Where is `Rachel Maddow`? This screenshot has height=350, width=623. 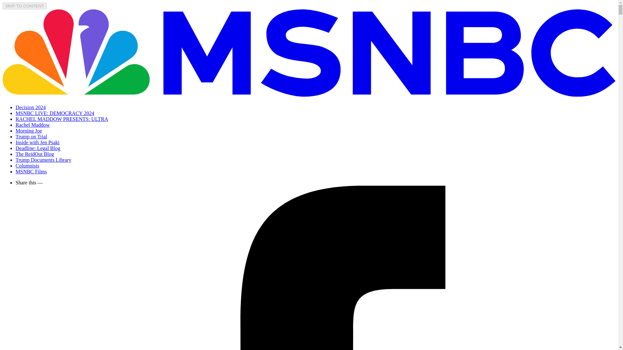
Rachel Maddow is located at coordinates (32, 125).